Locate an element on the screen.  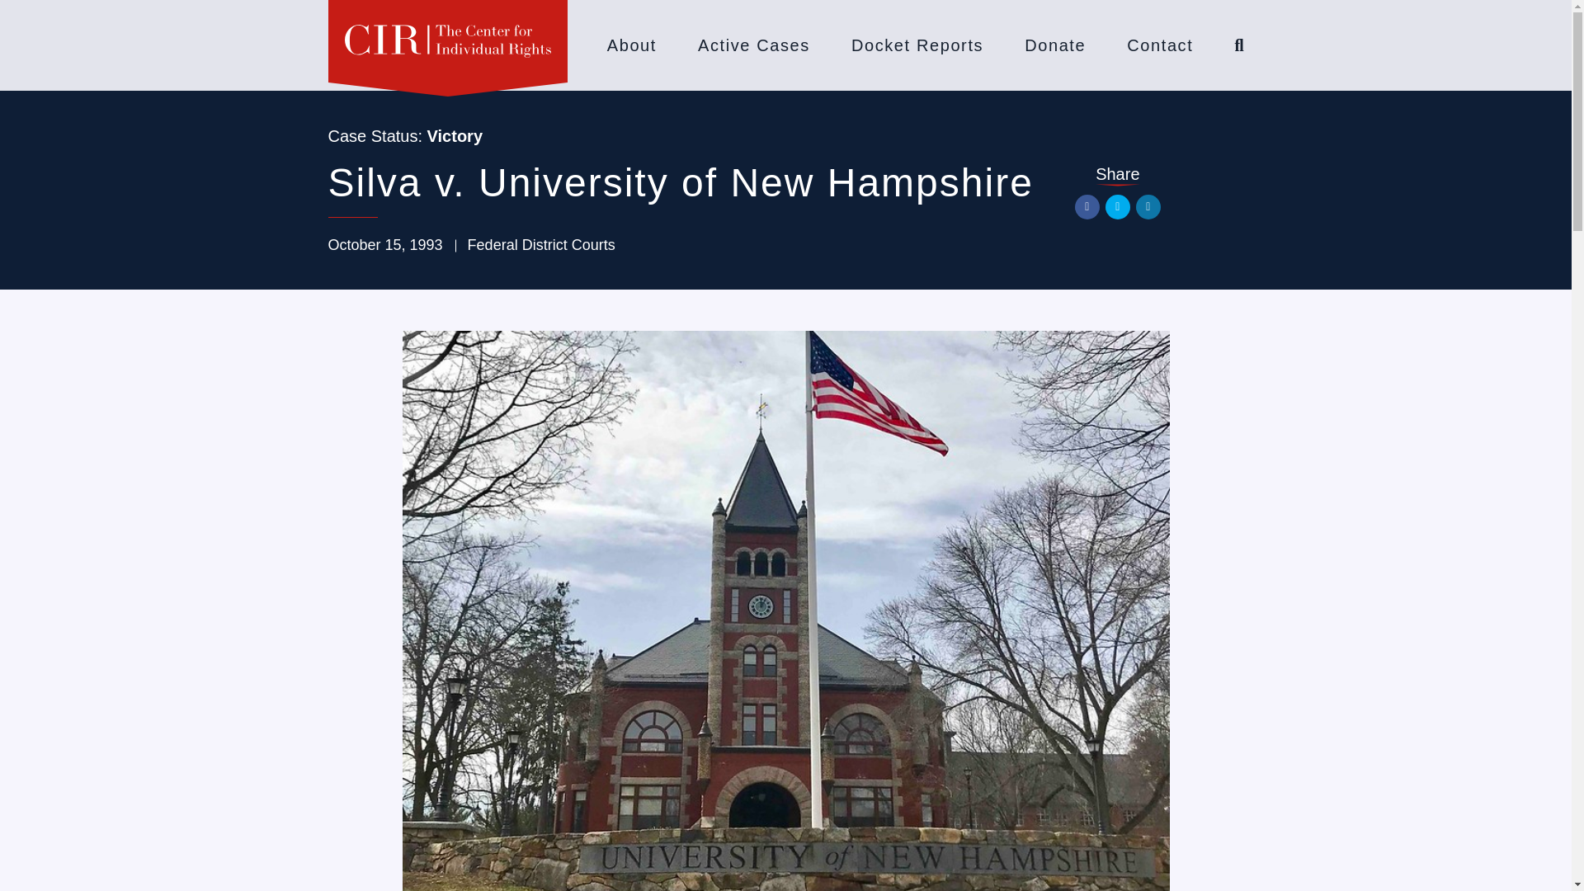
Twitter is located at coordinates (1118, 206).